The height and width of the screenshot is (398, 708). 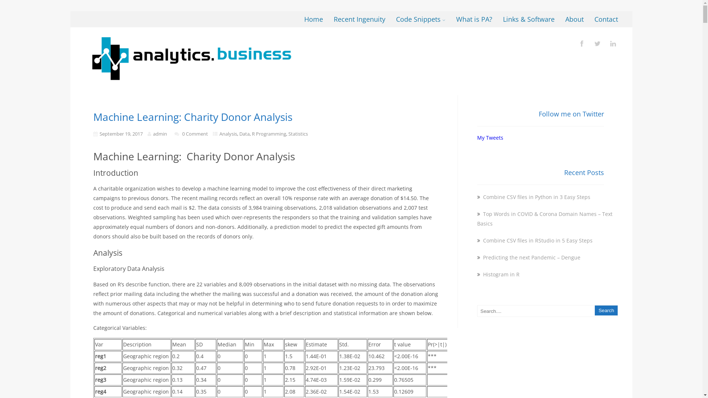 I want to click on What is PA?, so click(x=474, y=19).